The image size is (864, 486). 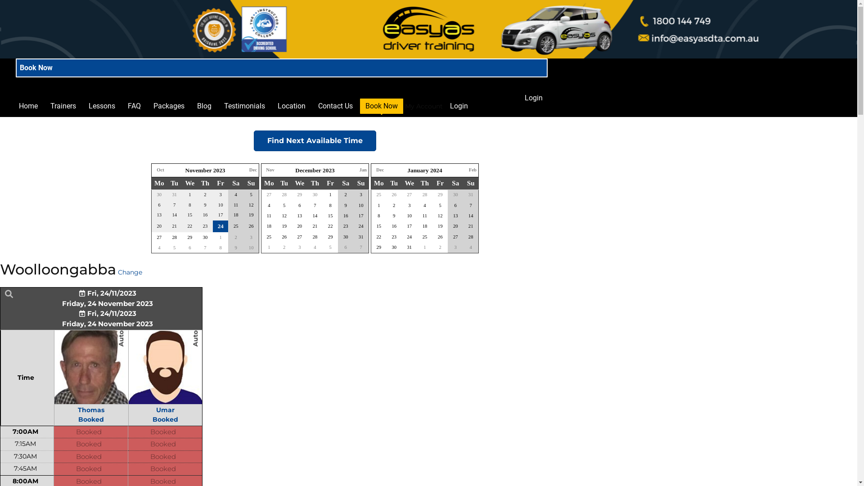 What do you see at coordinates (455, 194) in the screenshot?
I see `30` at bounding box center [455, 194].